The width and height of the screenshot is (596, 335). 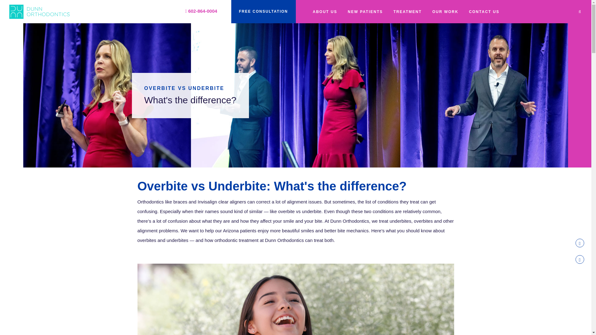 I want to click on NEW PATIENTS, so click(x=365, y=12).